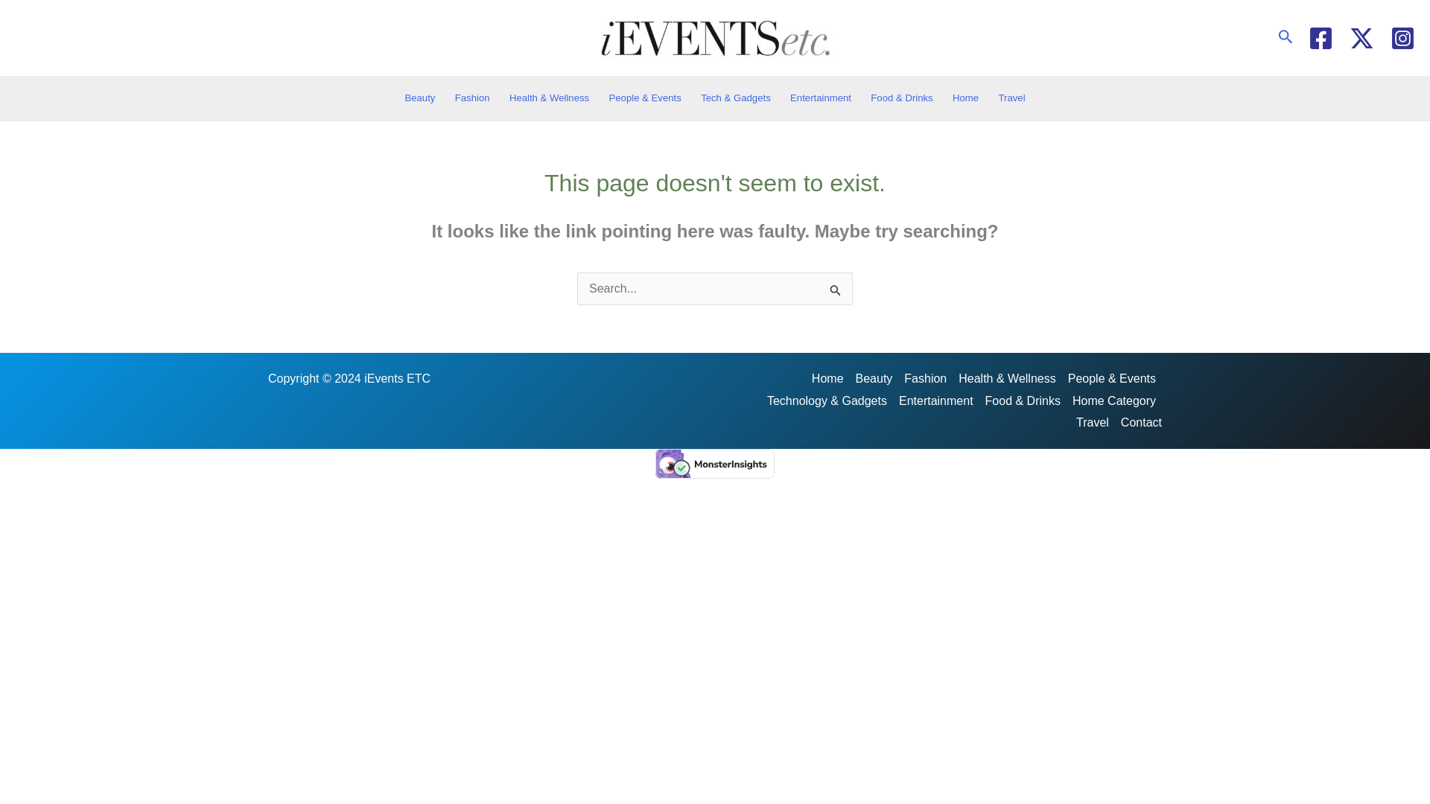  What do you see at coordinates (419, 98) in the screenshot?
I see `Beauty` at bounding box center [419, 98].